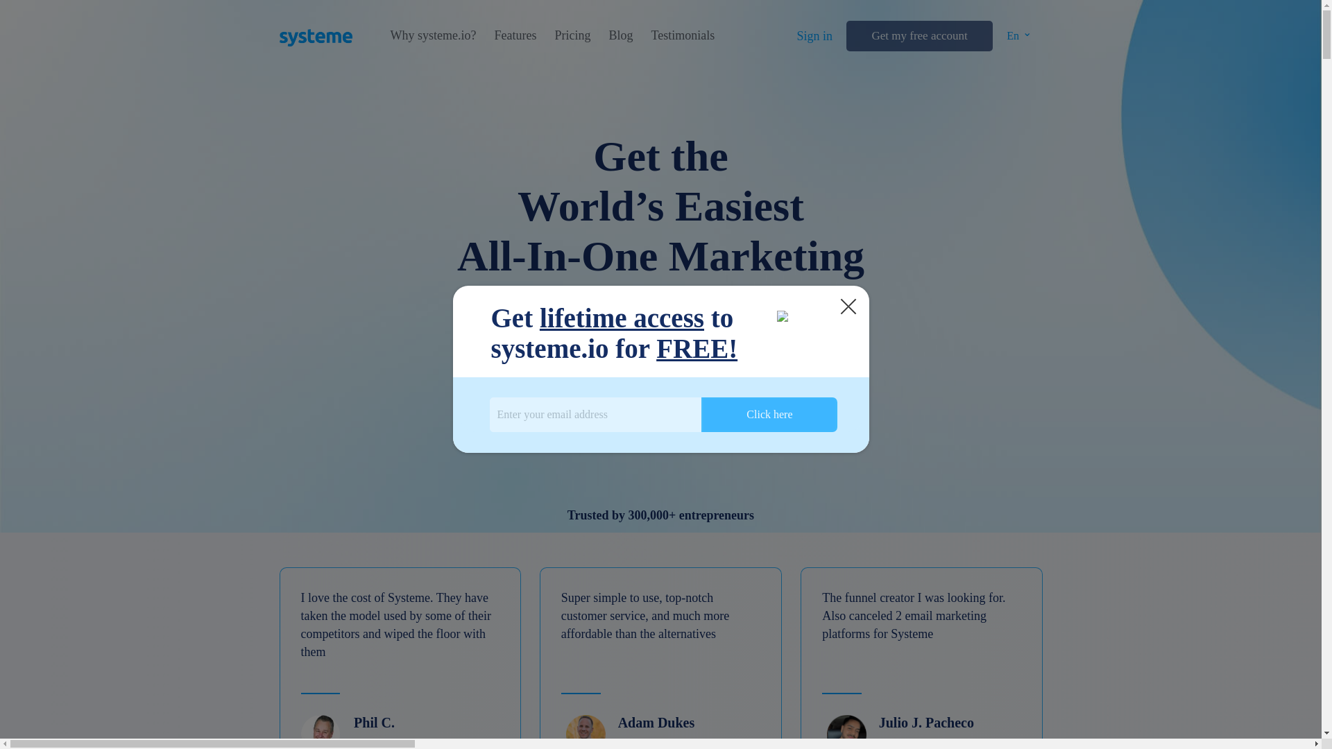  I want to click on Pricing, so click(572, 35).